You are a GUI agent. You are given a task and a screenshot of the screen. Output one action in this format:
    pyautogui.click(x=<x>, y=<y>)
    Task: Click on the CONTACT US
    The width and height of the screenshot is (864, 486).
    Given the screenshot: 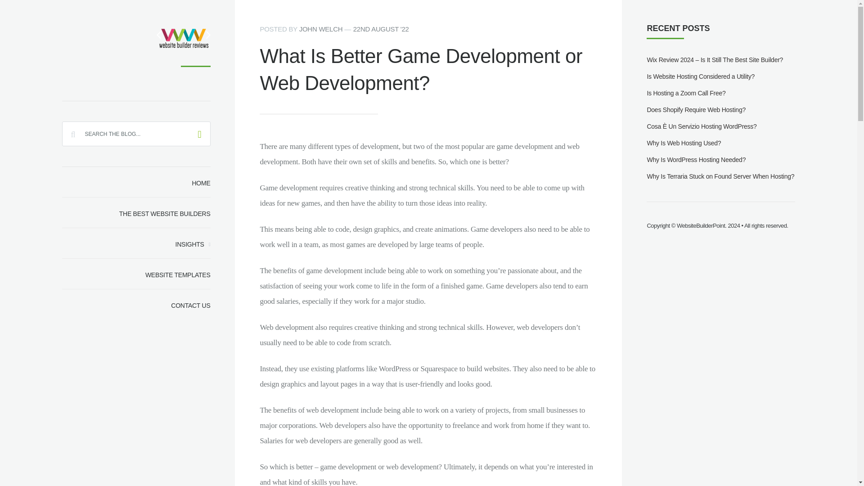 What is the action you would take?
    pyautogui.click(x=136, y=304)
    